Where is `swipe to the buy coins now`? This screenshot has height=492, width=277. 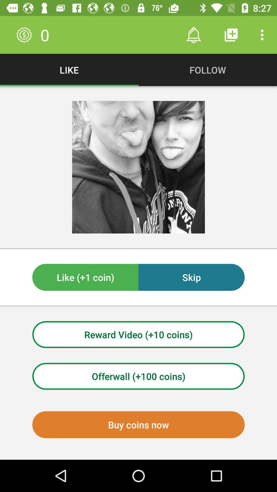 swipe to the buy coins now is located at coordinates (138, 425).